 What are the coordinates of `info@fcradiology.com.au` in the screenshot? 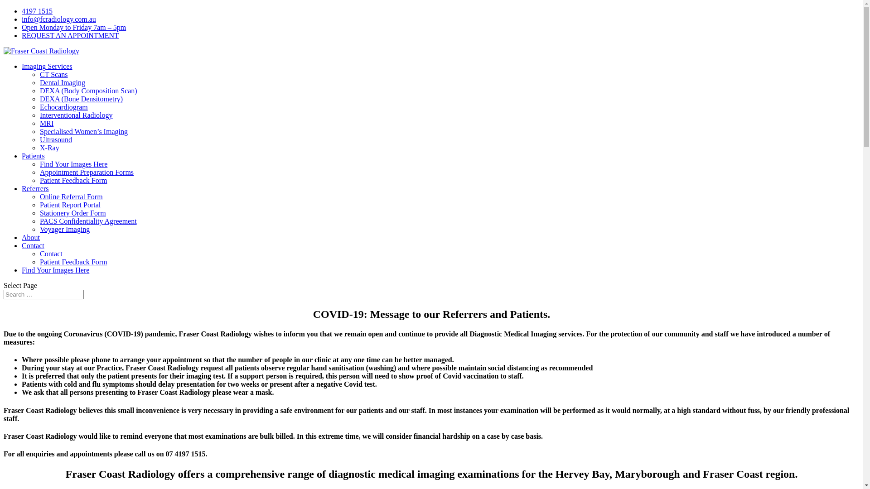 It's located at (59, 19).